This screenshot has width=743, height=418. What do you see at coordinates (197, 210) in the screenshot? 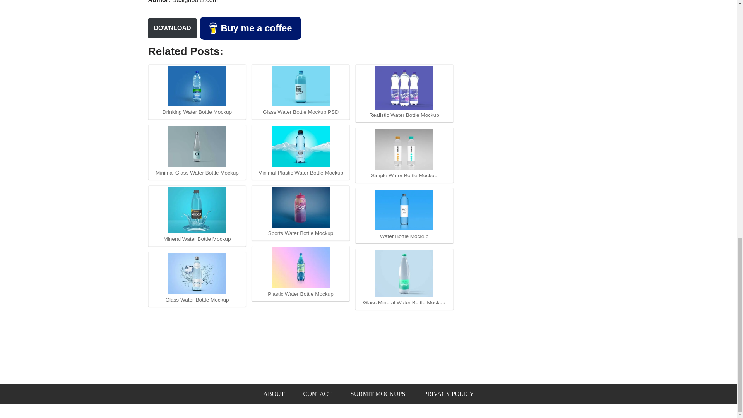
I see `Mineral Water Bottle Mockup` at bounding box center [197, 210].